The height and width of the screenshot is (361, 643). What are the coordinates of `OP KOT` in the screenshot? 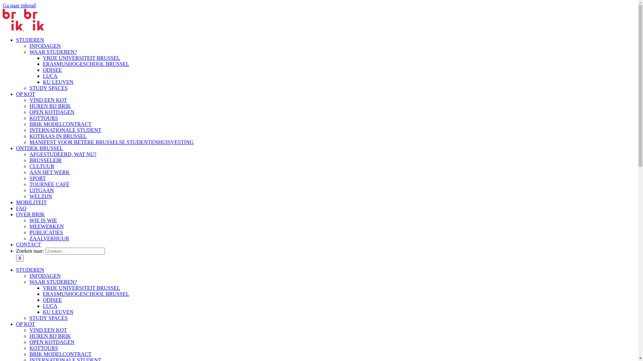 It's located at (25, 94).